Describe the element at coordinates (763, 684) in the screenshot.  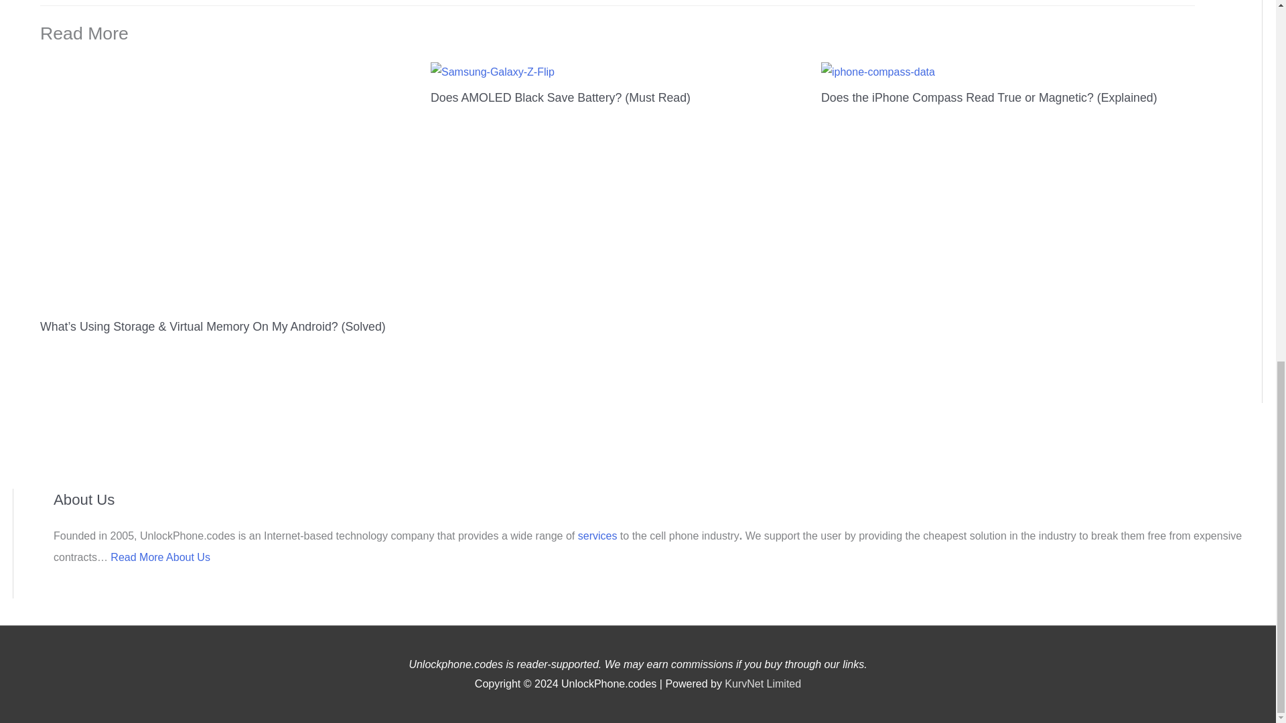
I see `KurvNet Limited` at that location.